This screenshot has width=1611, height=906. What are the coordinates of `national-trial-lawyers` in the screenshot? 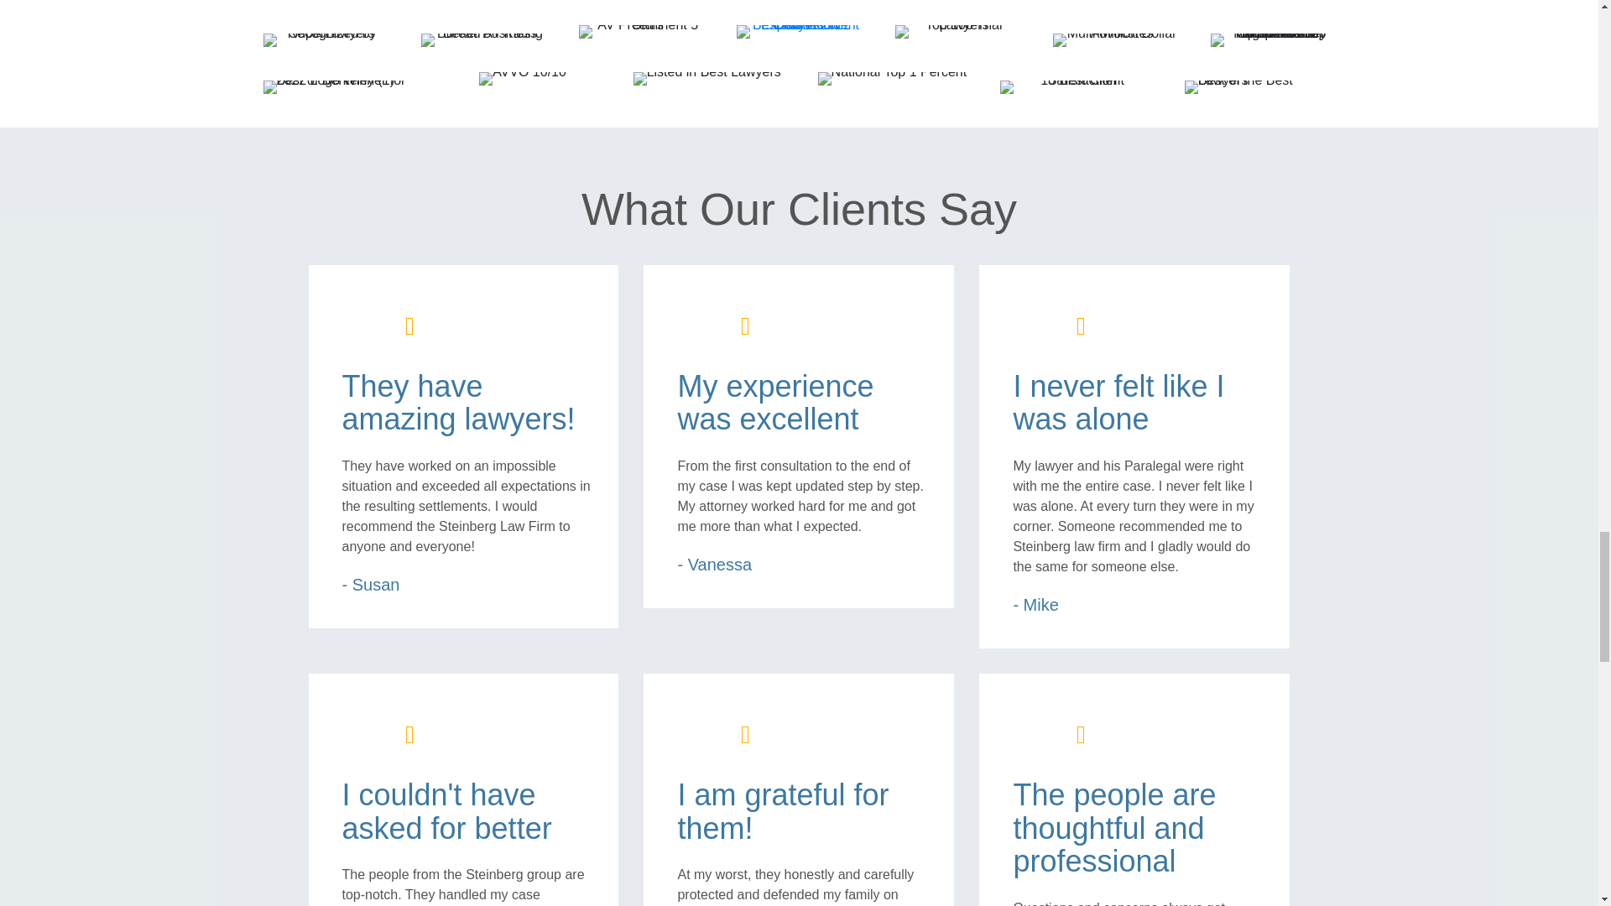 It's located at (957, 32).